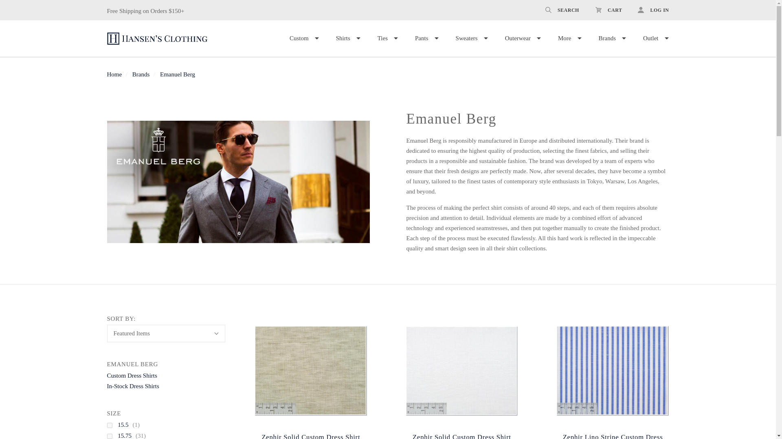 The width and height of the screenshot is (782, 439). What do you see at coordinates (649, 10) in the screenshot?
I see `LOG IN` at bounding box center [649, 10].